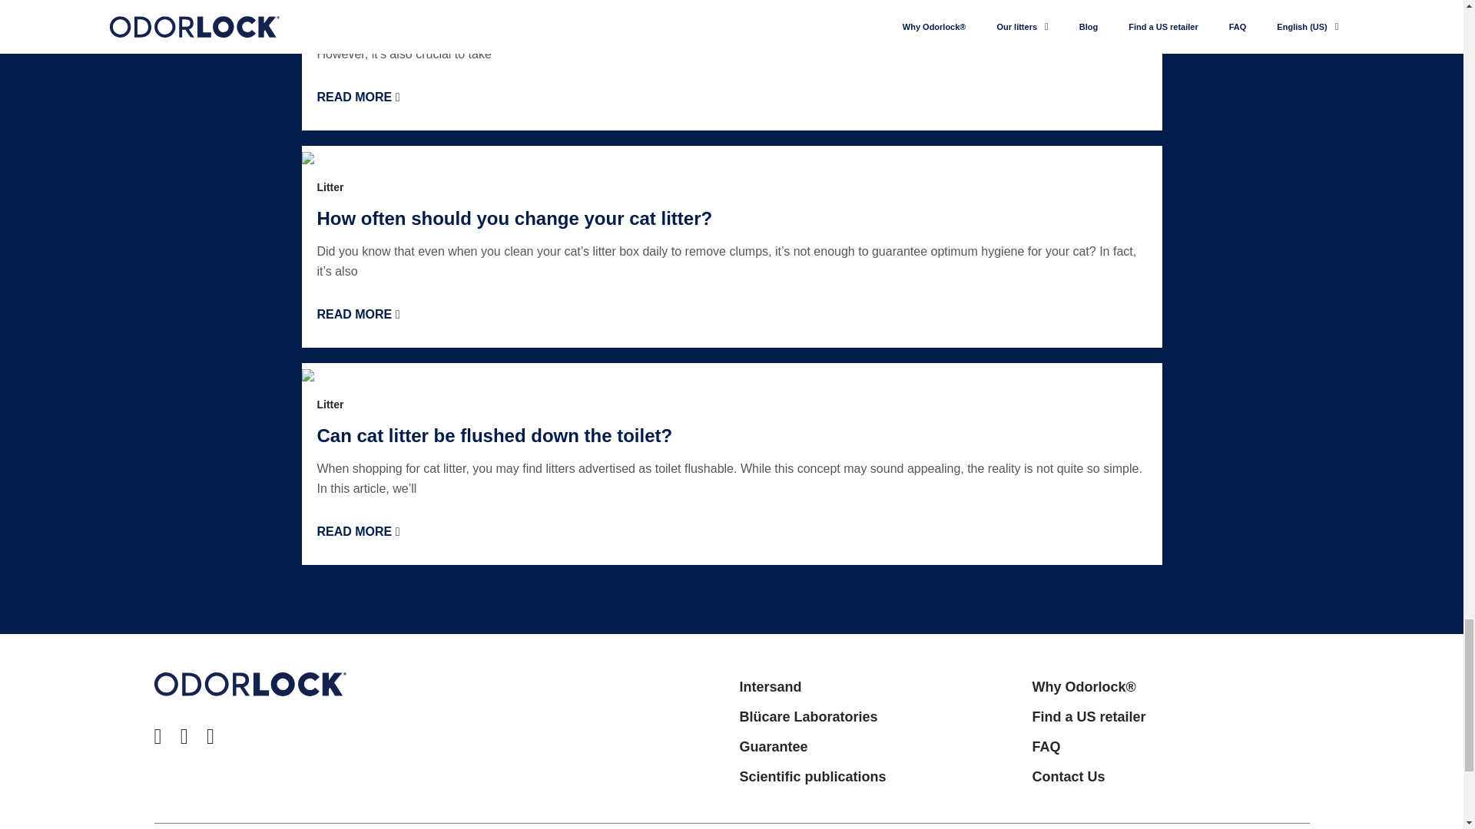 The image size is (1475, 829). Describe the element at coordinates (358, 313) in the screenshot. I see `READ MORE` at that location.